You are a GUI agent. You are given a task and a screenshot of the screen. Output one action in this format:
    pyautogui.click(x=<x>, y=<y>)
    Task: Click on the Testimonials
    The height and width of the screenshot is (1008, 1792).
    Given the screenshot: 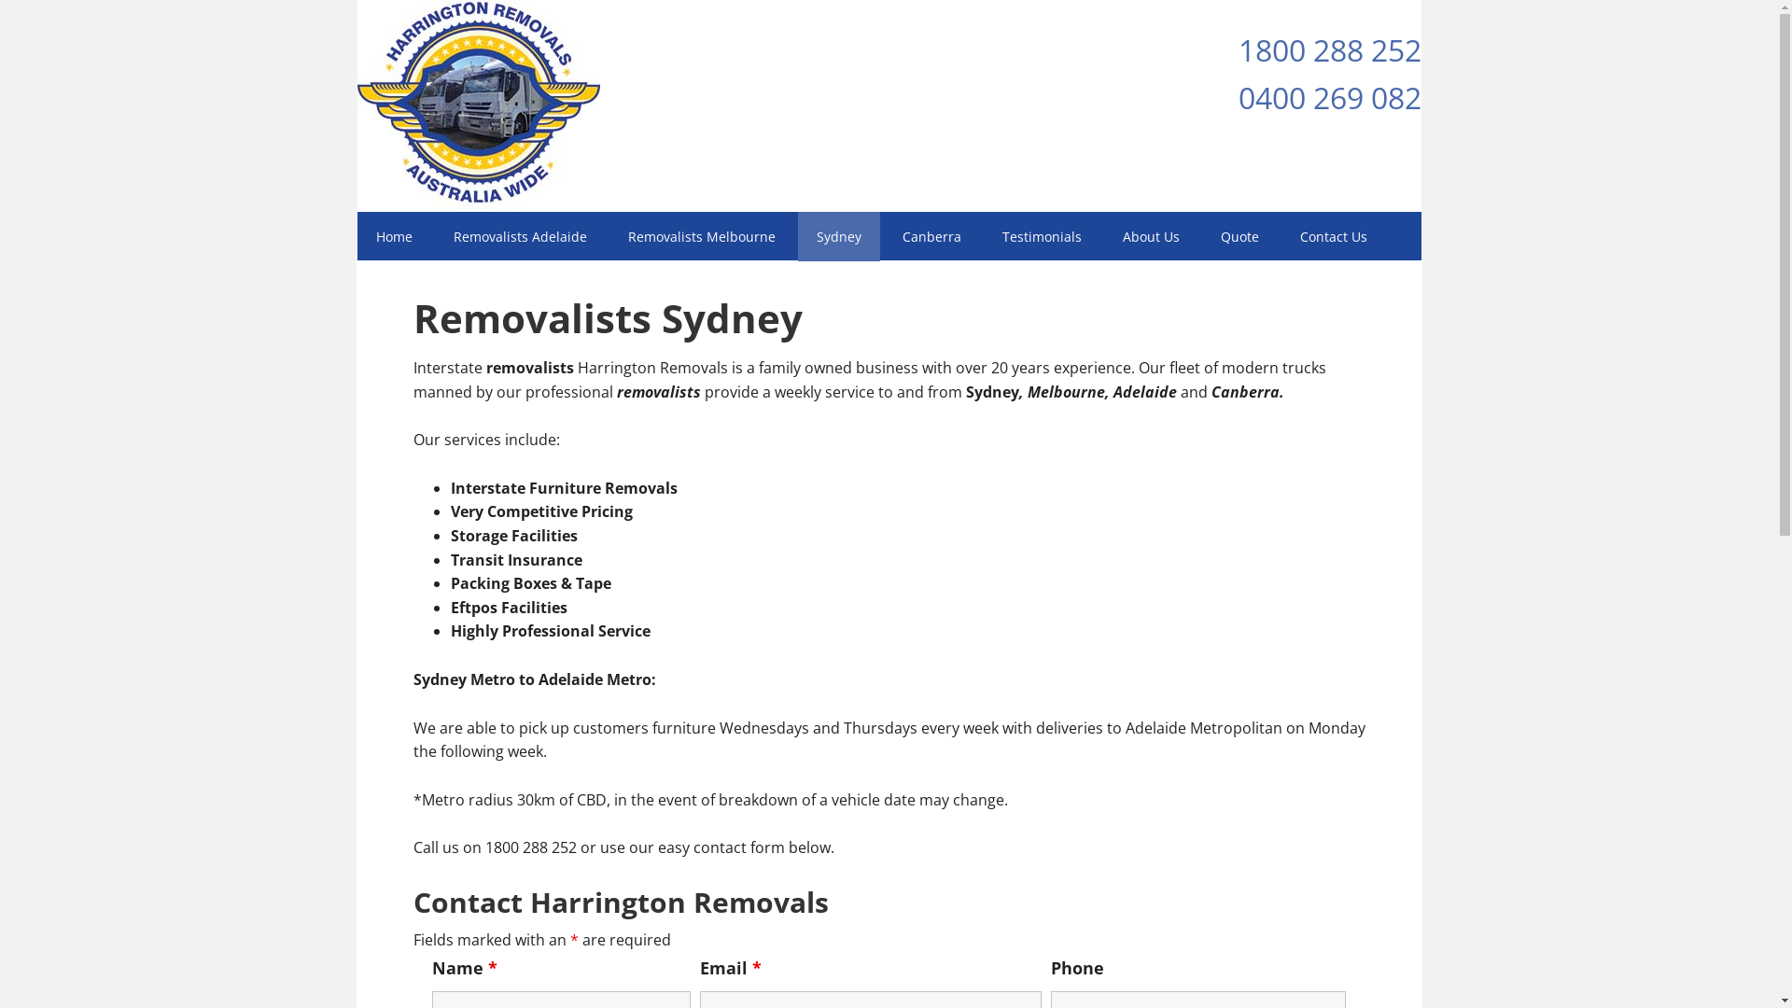 What is the action you would take?
    pyautogui.click(x=1042, y=237)
    